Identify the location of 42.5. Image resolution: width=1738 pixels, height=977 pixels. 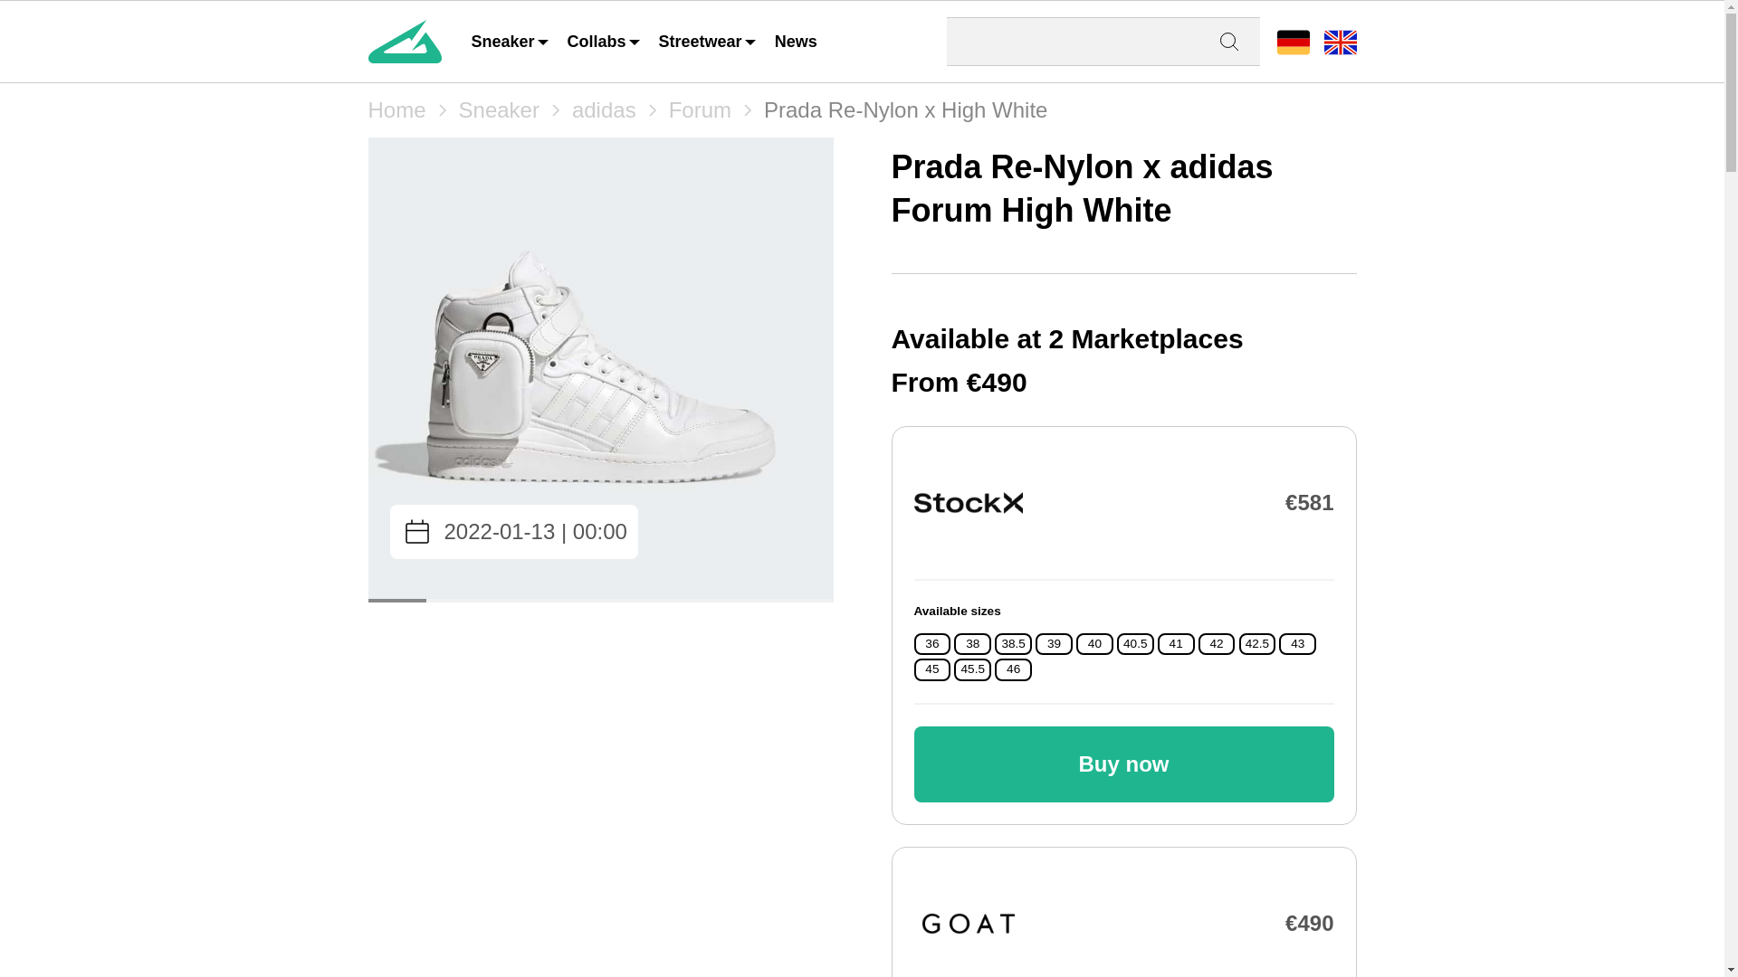
(1256, 644).